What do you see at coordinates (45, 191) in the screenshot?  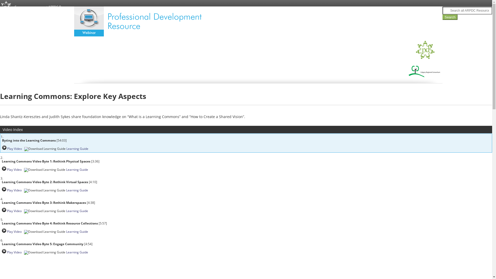 I see `Download Learning Guide` at bounding box center [45, 191].